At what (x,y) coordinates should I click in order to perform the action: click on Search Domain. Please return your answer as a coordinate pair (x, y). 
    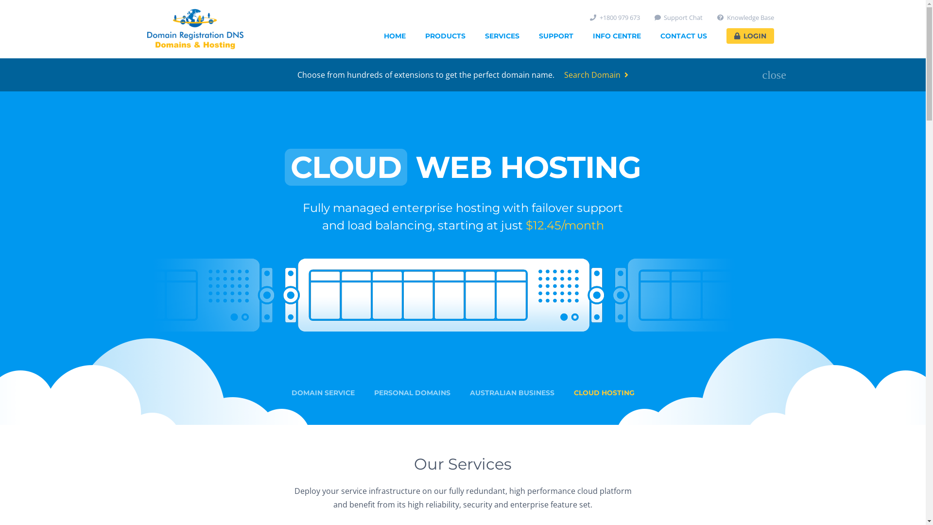
    Looking at the image, I should click on (596, 75).